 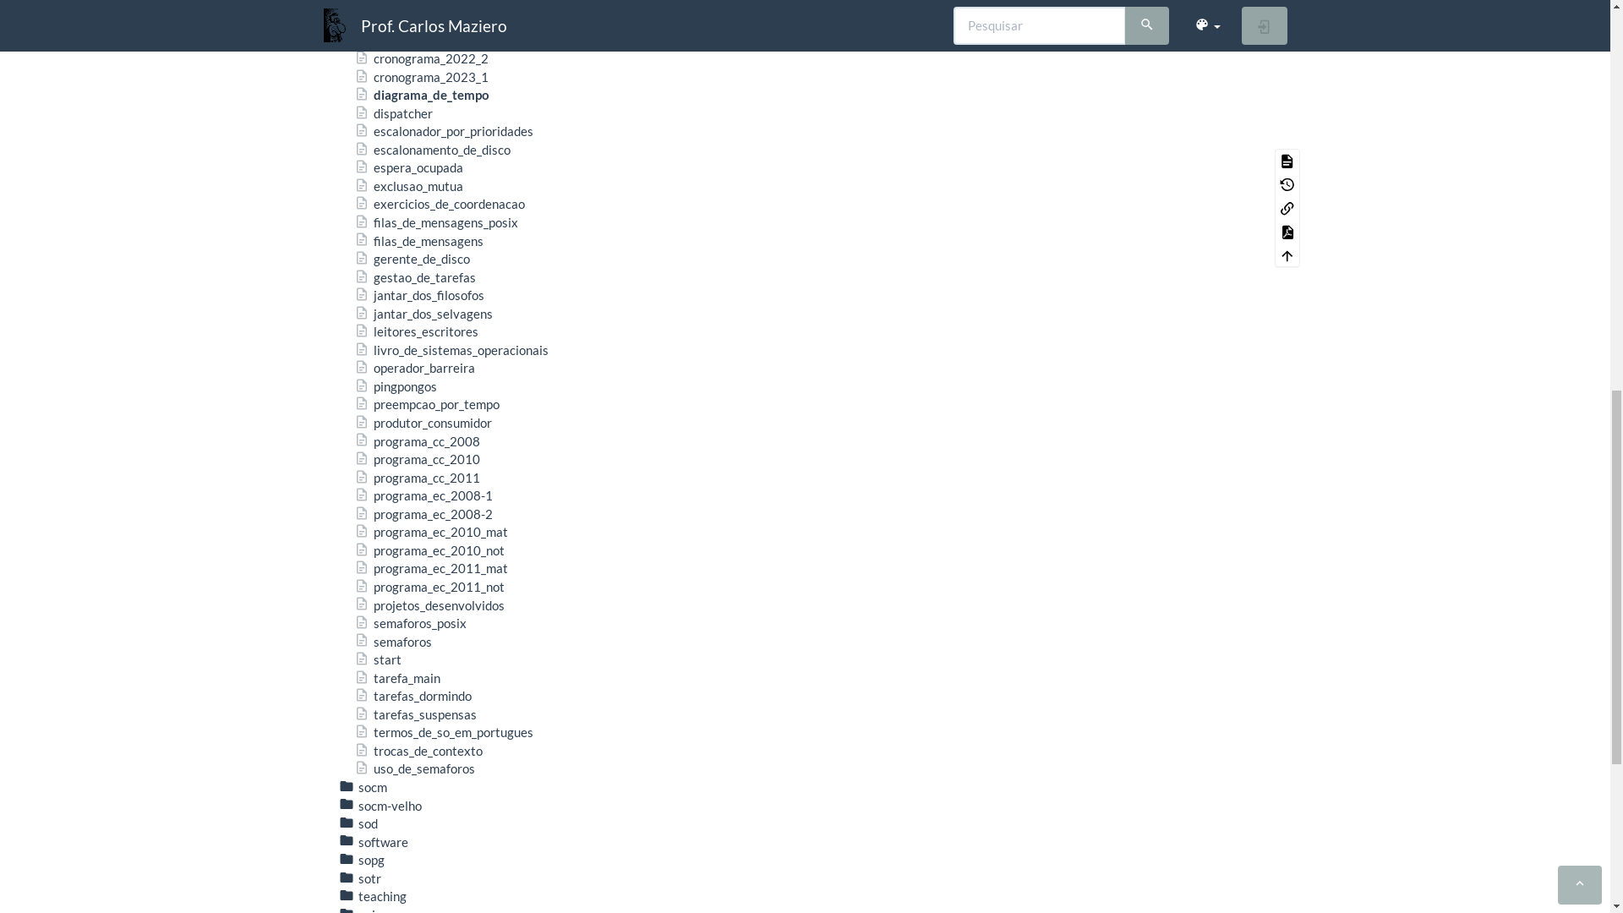 I want to click on cronograma_2020_ere1, so click(x=429, y=890).